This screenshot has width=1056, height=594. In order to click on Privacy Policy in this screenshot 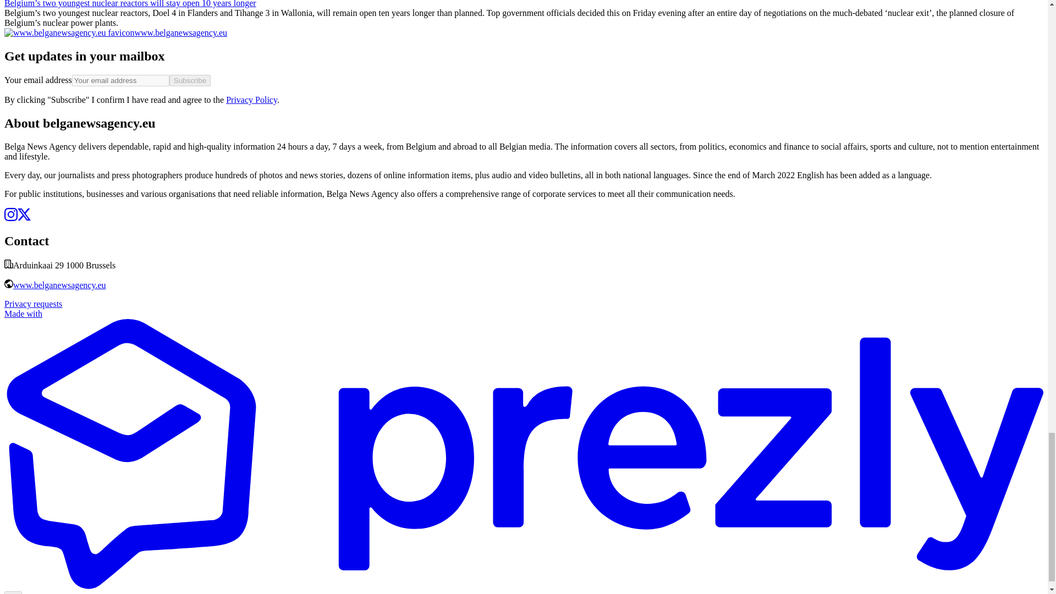, I will do `click(251, 100)`.